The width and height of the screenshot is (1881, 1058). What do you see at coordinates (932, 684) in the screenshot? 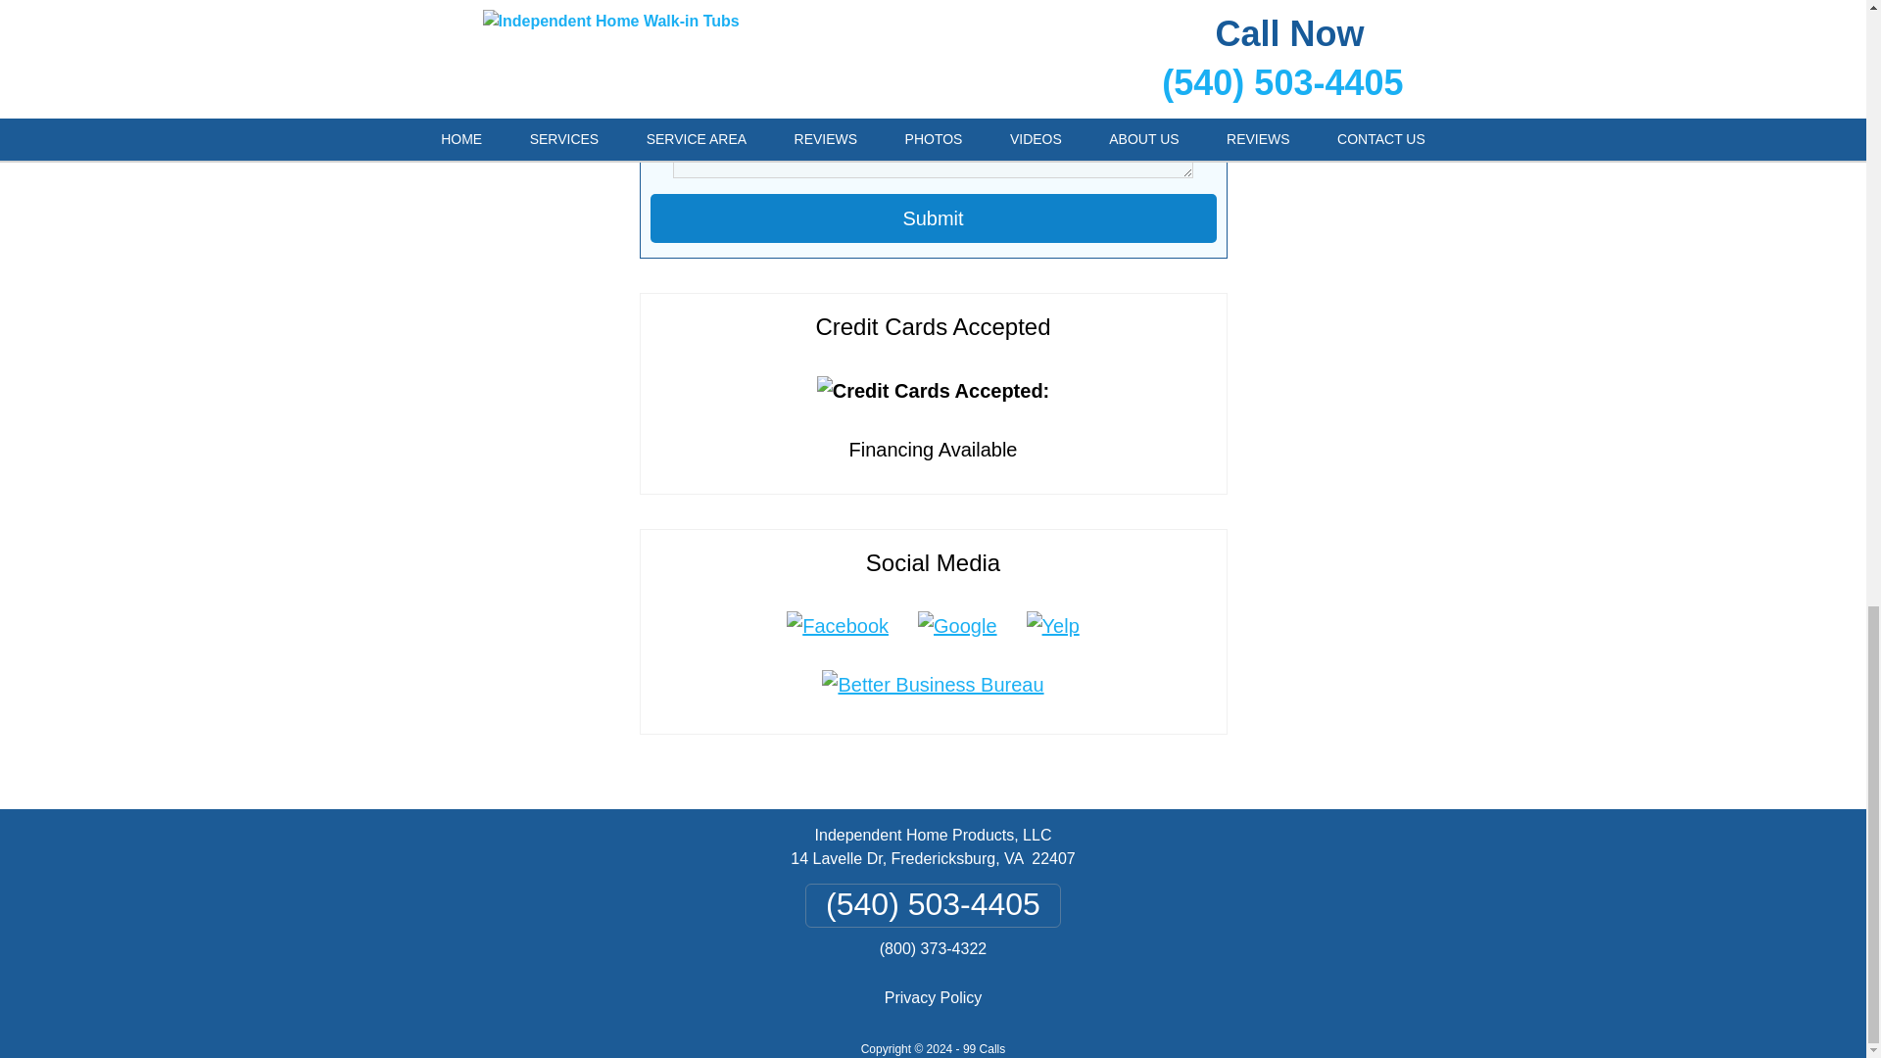
I see `Better Business Bureau` at bounding box center [932, 684].